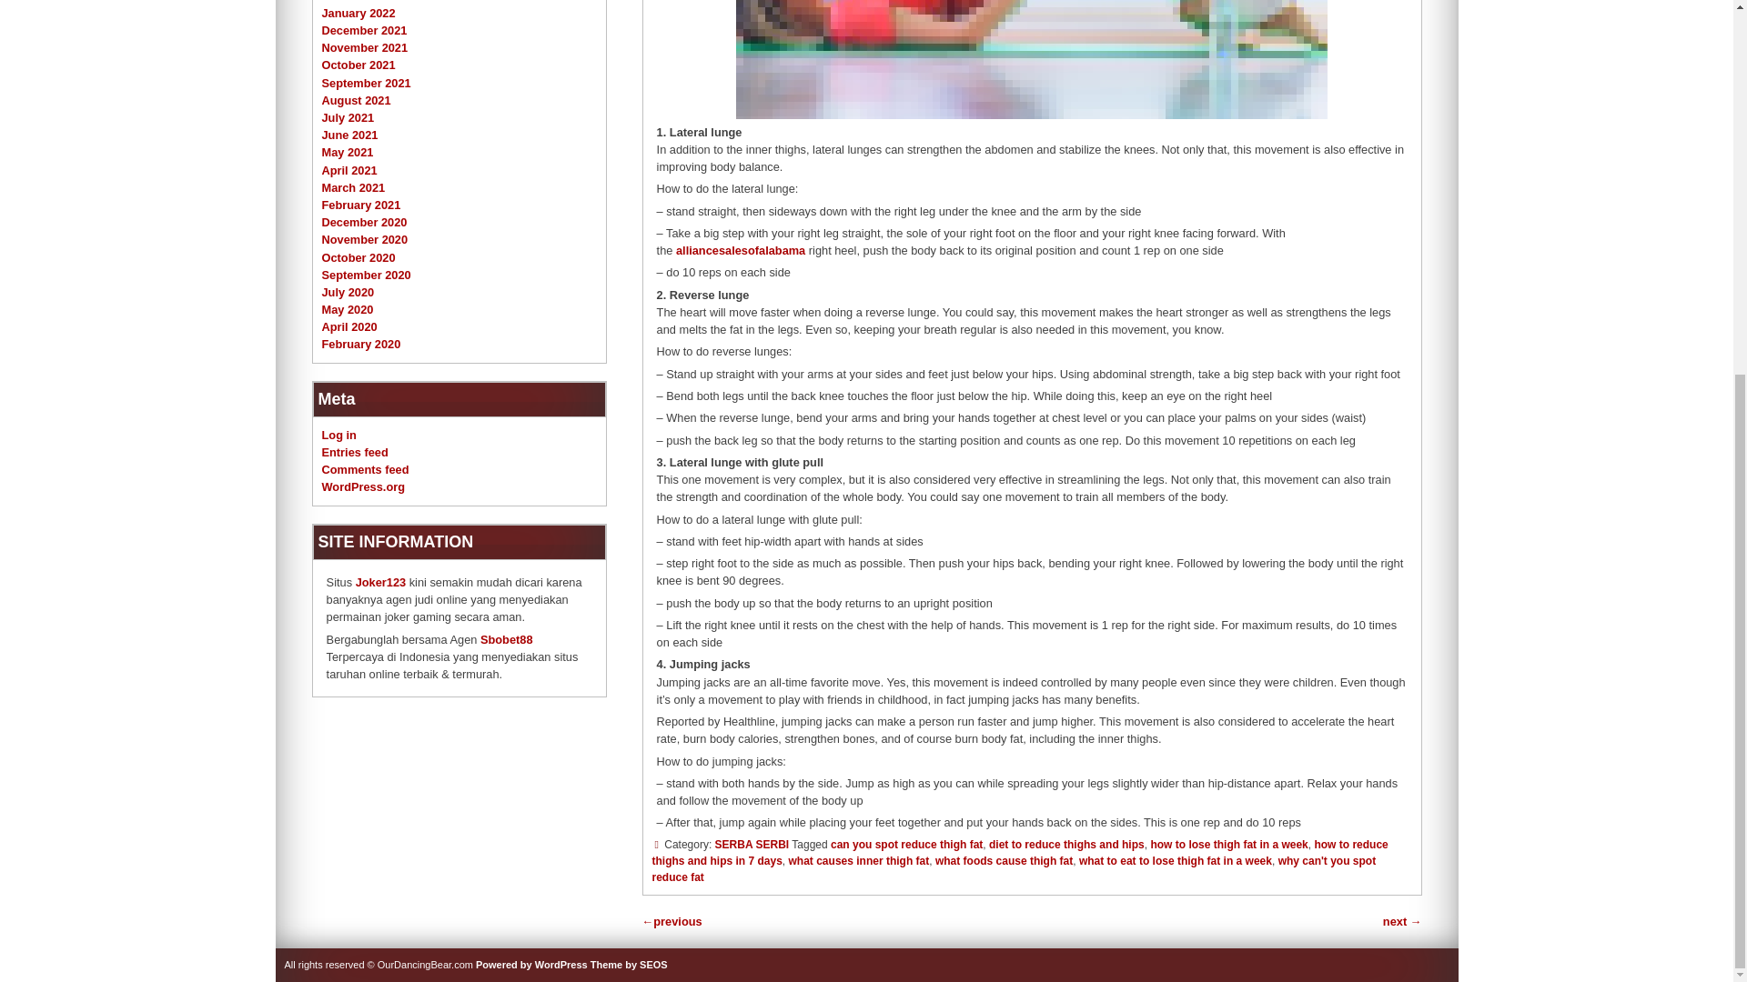 The height and width of the screenshot is (982, 1747). I want to click on how to lose thigh fat in a week, so click(1228, 845).